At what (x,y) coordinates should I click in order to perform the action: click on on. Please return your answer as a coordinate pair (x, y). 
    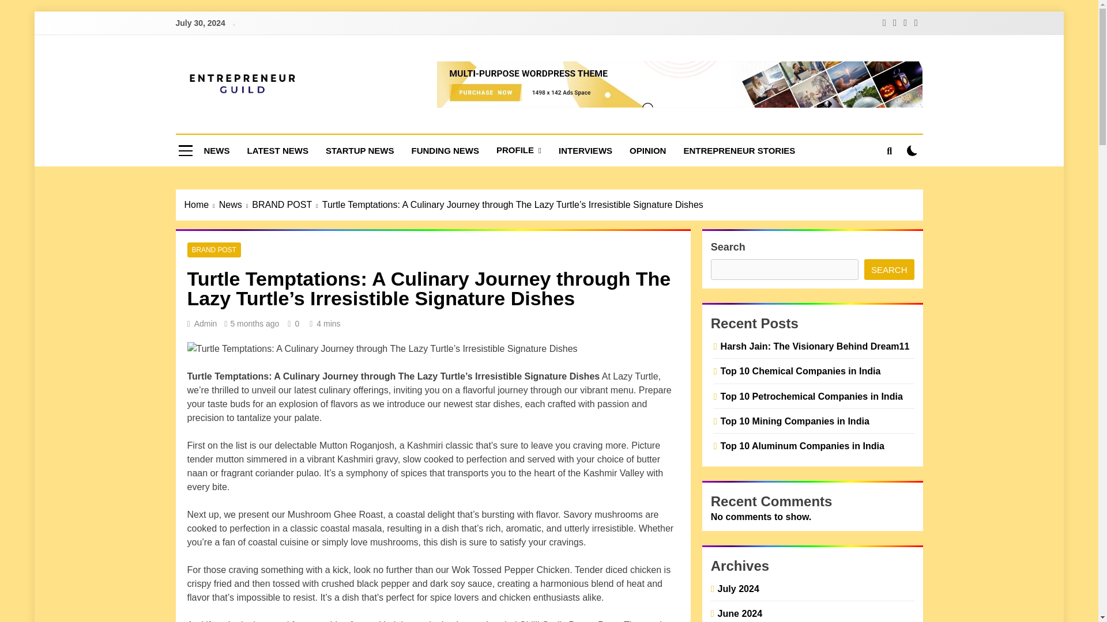
    Looking at the image, I should click on (912, 150).